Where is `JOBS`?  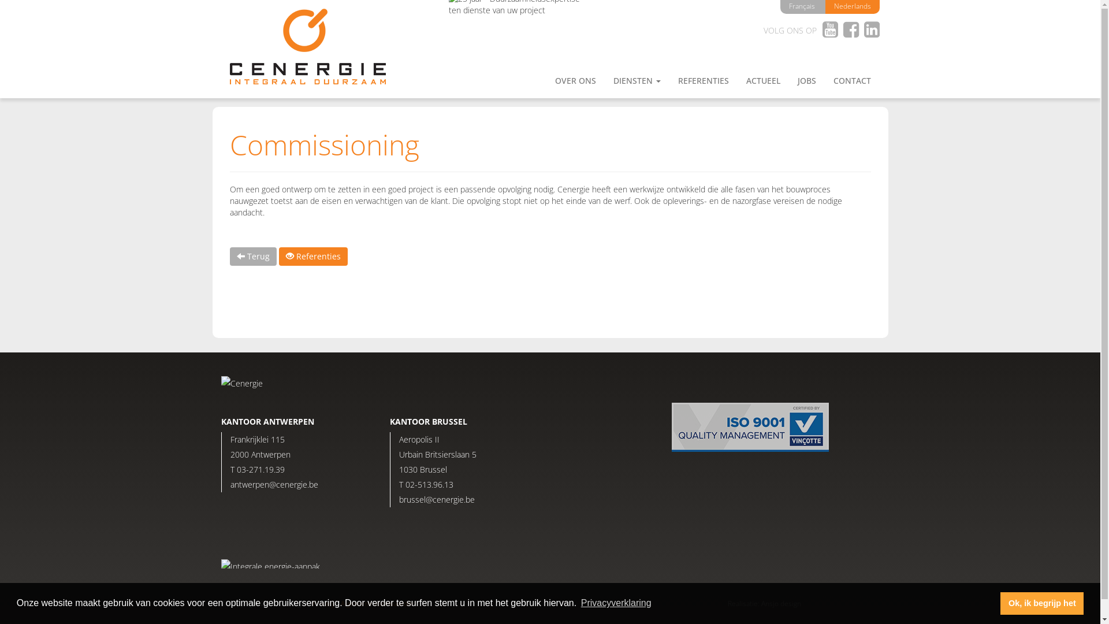 JOBS is located at coordinates (807, 81).